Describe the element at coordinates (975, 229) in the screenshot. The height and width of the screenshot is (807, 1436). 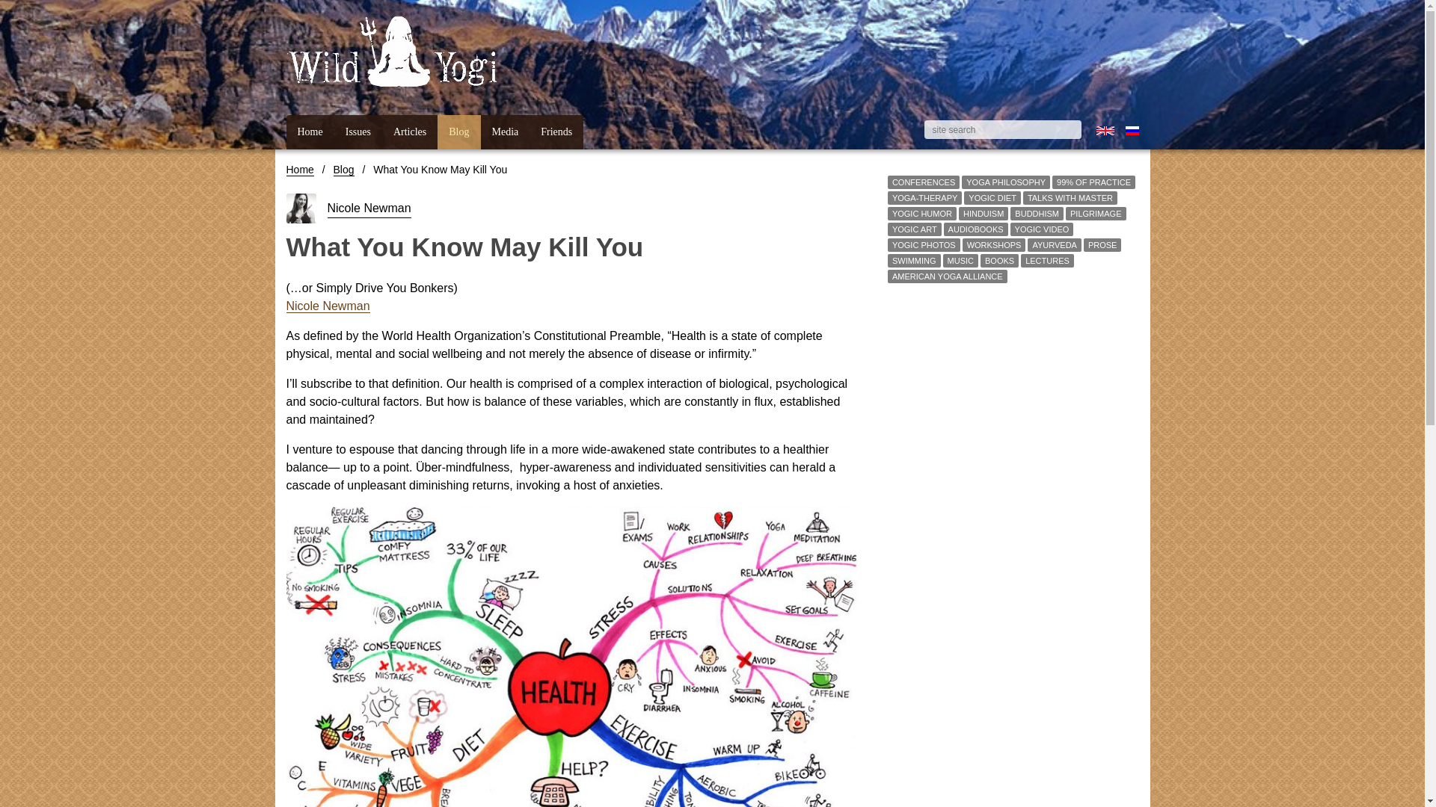
I see `AUDIOBOOKS` at that location.